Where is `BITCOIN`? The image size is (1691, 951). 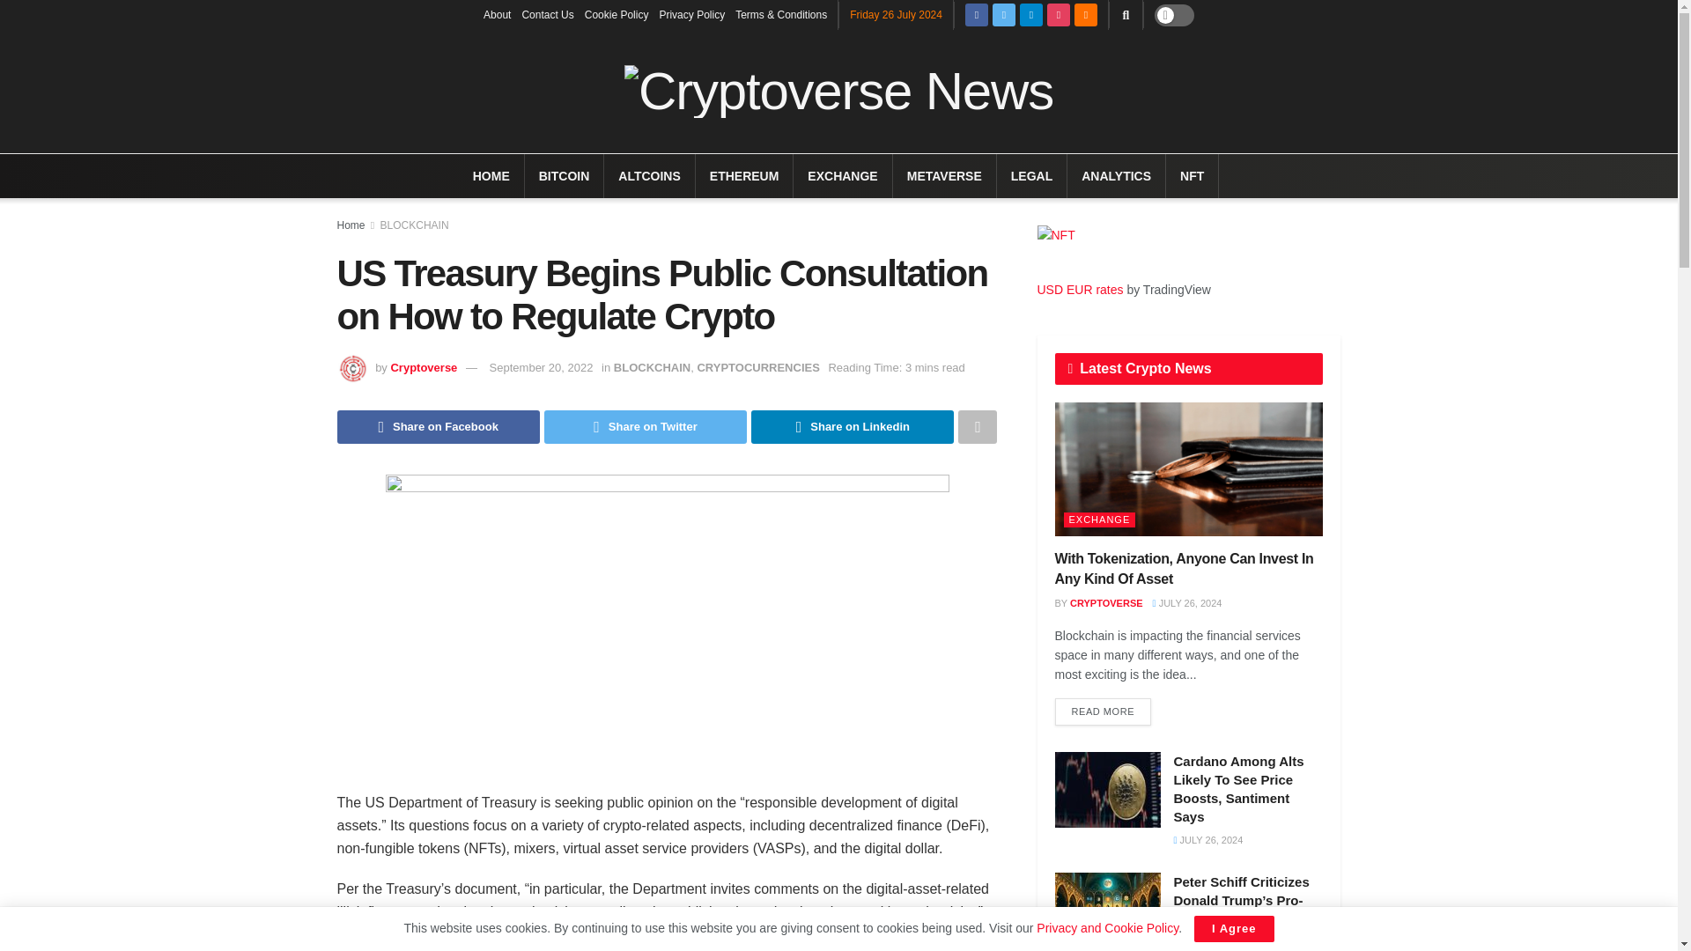 BITCOIN is located at coordinates (565, 175).